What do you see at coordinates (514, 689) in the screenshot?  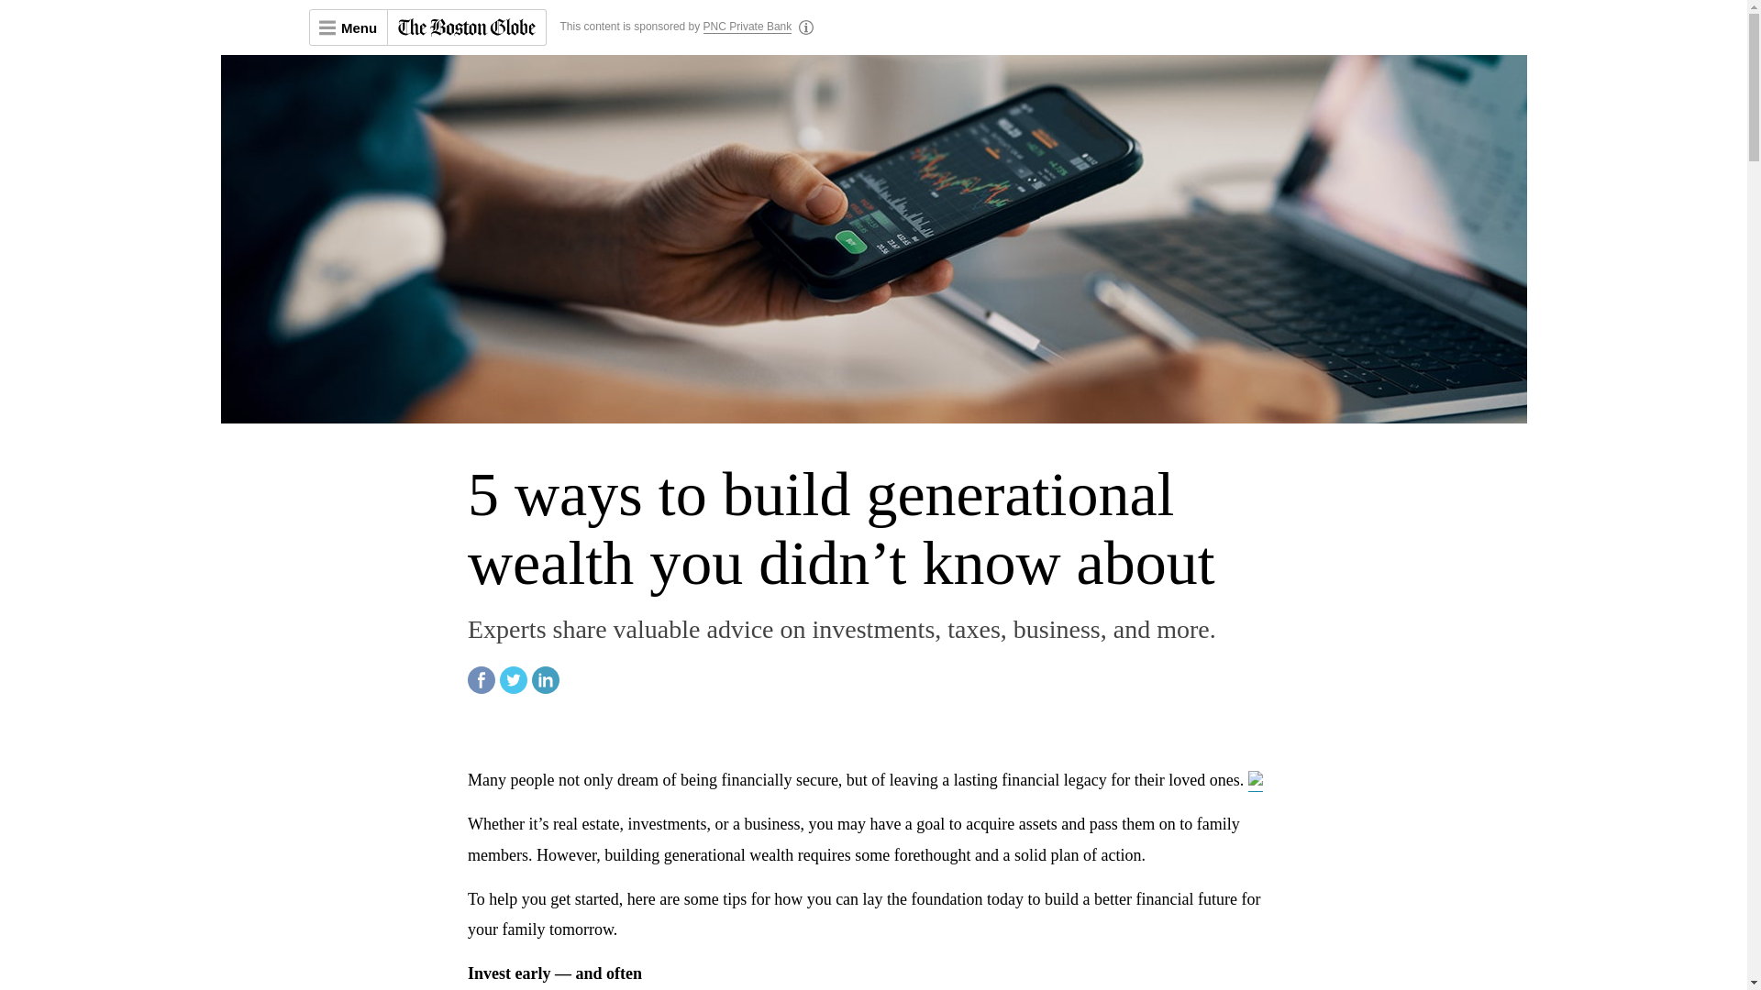 I see `Share on Twitter` at bounding box center [514, 689].